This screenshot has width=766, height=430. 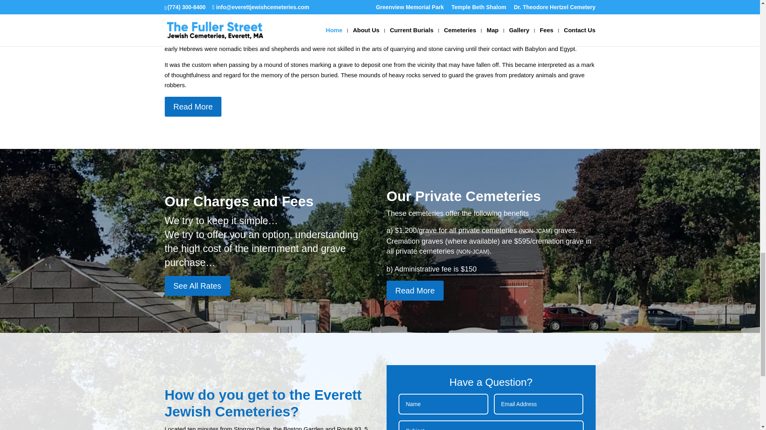 What do you see at coordinates (197, 286) in the screenshot?
I see `See All Rates` at bounding box center [197, 286].